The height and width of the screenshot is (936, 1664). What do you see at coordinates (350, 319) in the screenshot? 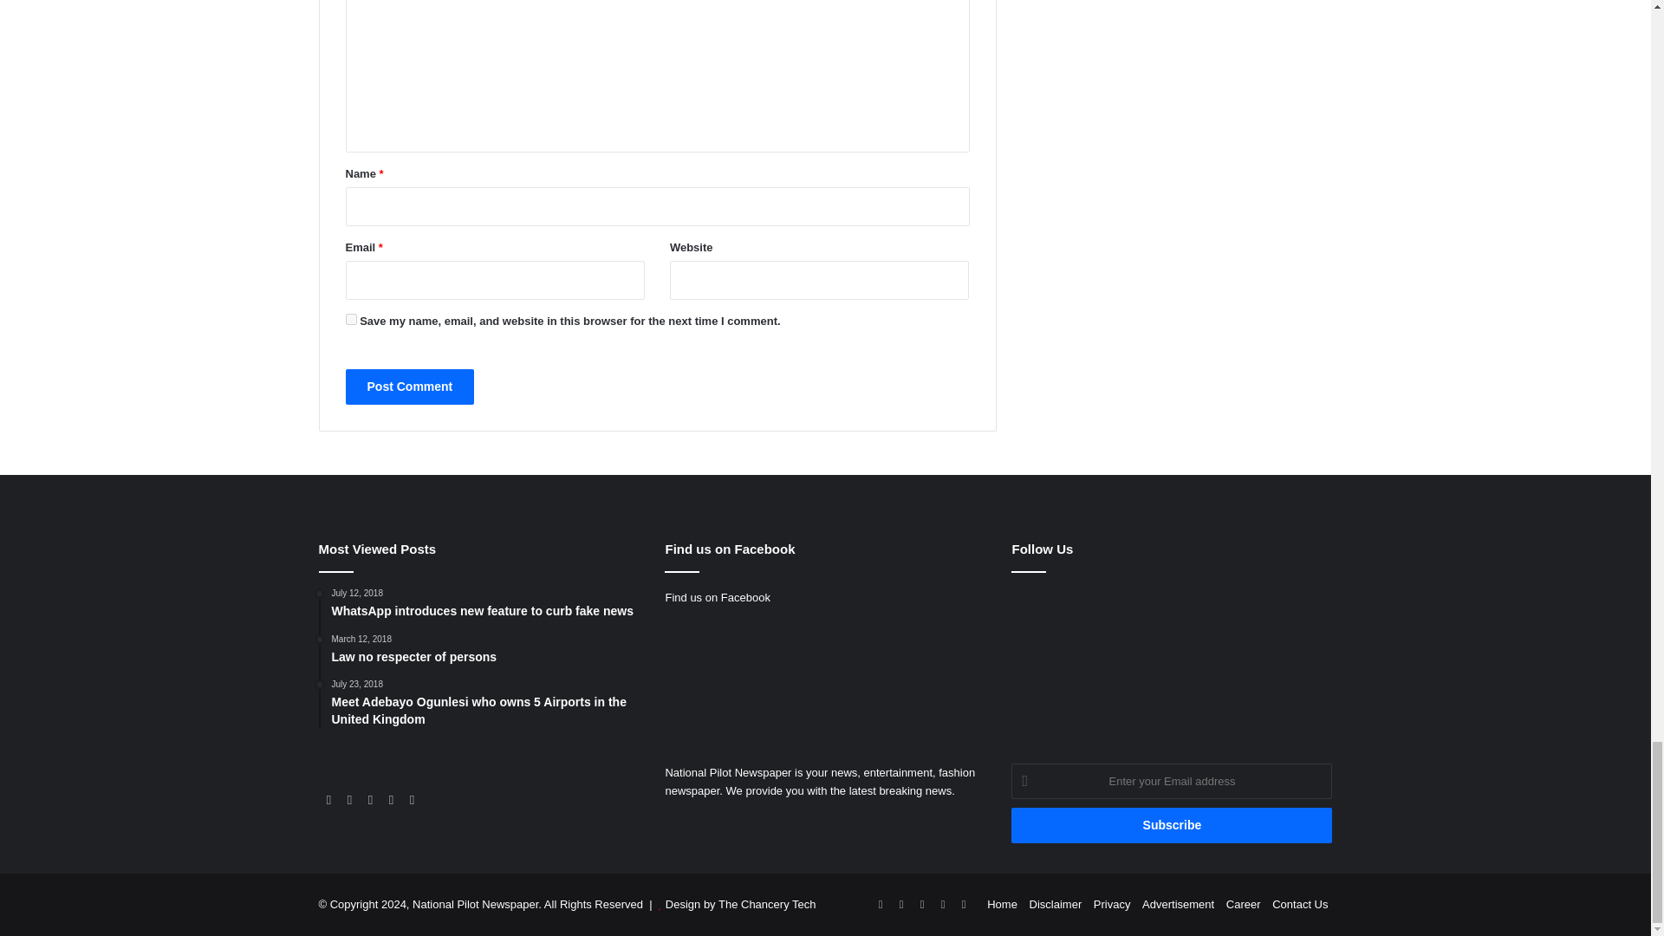
I see `yes` at bounding box center [350, 319].